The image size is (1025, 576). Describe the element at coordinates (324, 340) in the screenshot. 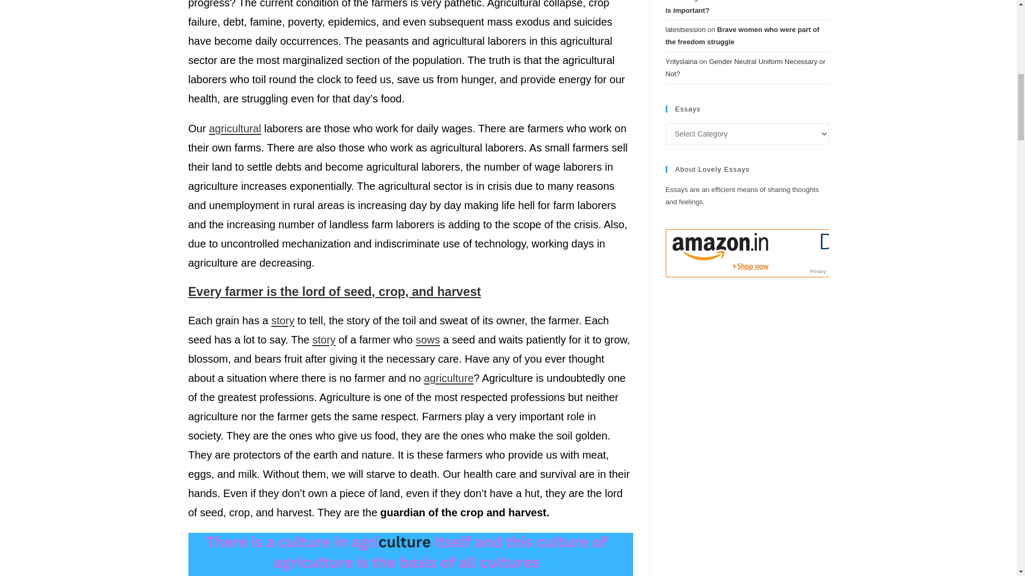

I see `story` at that location.